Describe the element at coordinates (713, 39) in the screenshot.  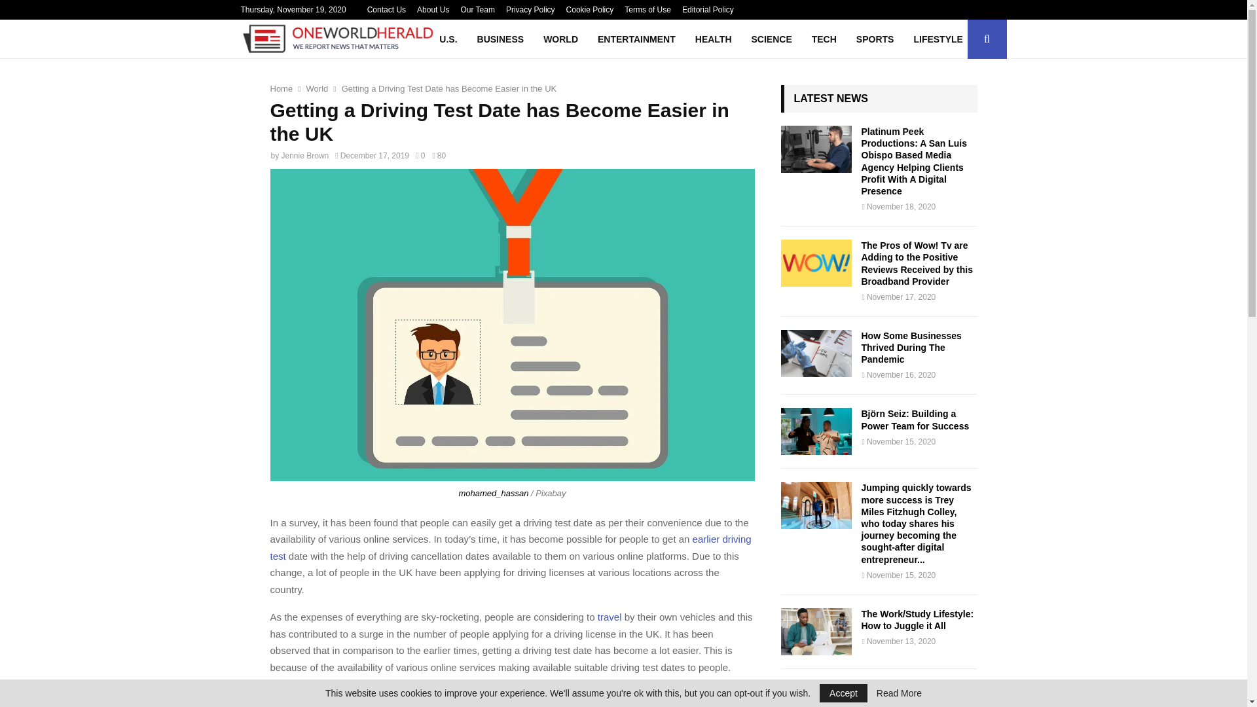
I see `HEALTH` at that location.